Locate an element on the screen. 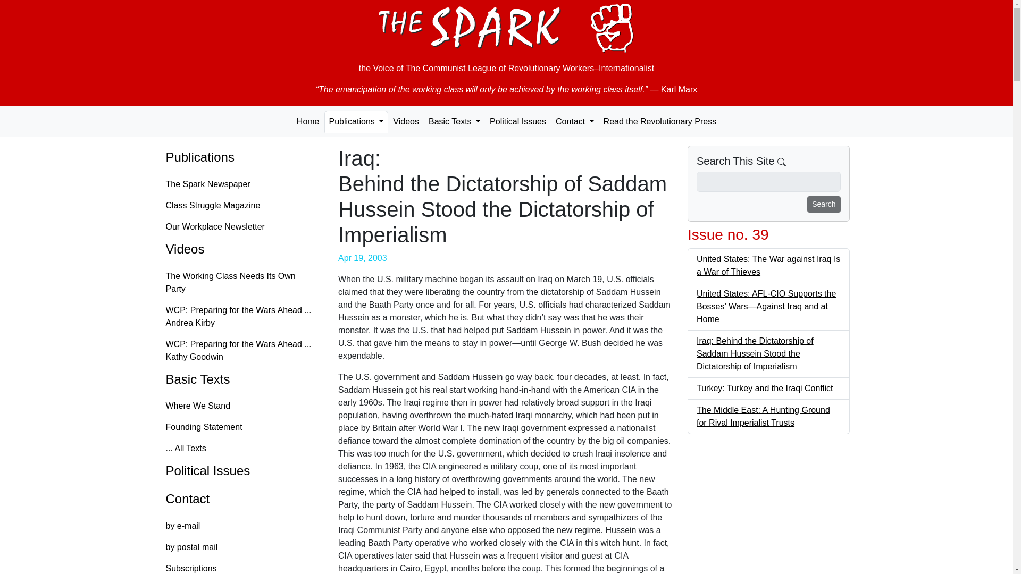 Image resolution: width=1021 pixels, height=574 pixels. Our Workplace Newsletter is located at coordinates (241, 227).